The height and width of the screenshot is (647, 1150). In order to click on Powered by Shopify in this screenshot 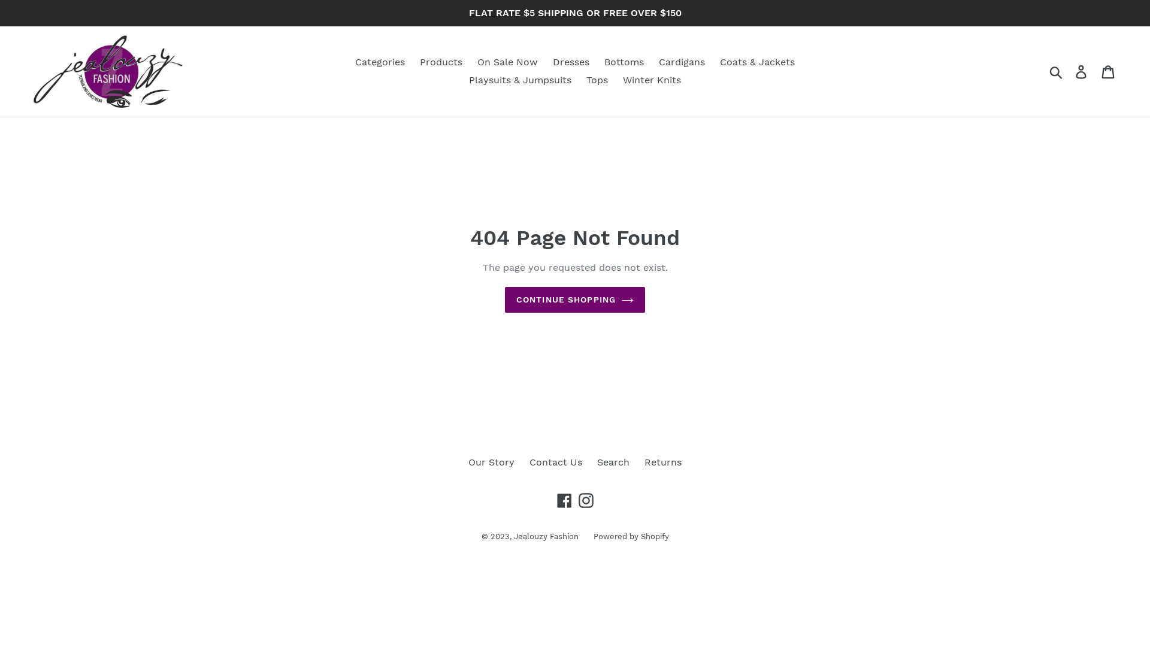, I will do `click(631, 537)`.